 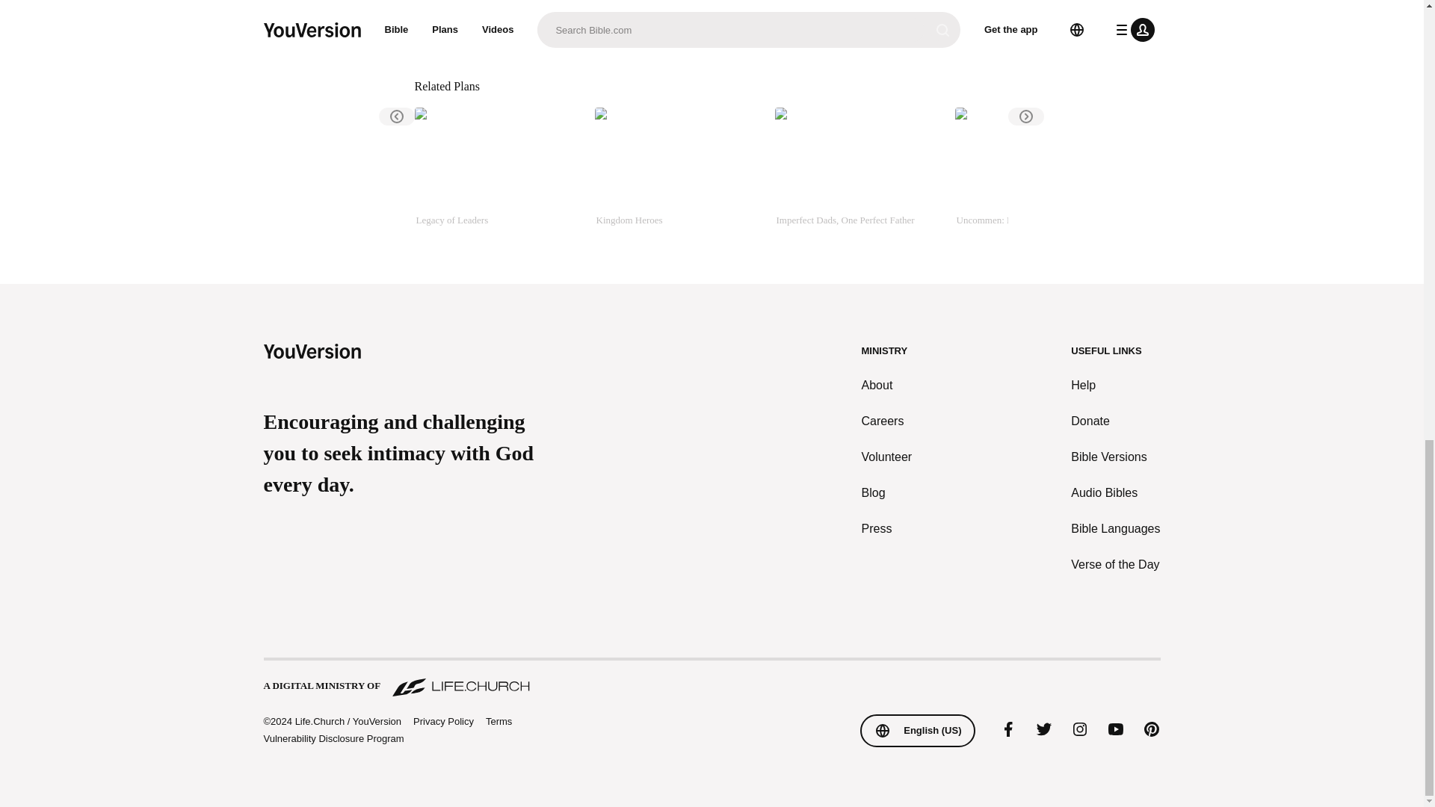 What do you see at coordinates (679, 175) in the screenshot?
I see `Kingdom Heroes` at bounding box center [679, 175].